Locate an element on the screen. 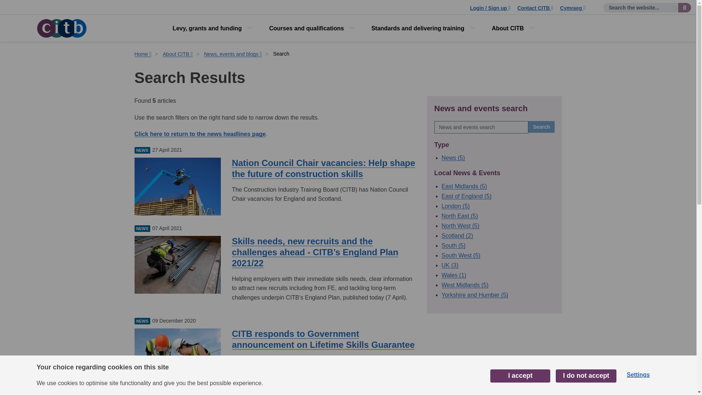  Levy, grants and funding is located at coordinates (211, 29).